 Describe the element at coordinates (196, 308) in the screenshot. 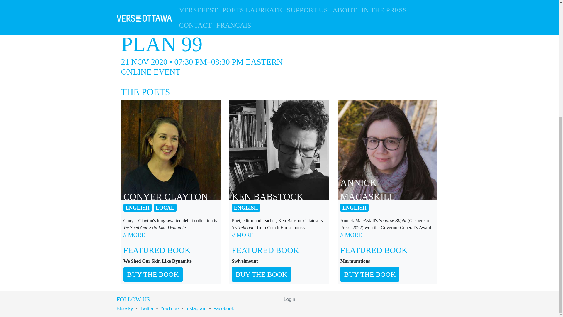

I see `Instagram` at that location.